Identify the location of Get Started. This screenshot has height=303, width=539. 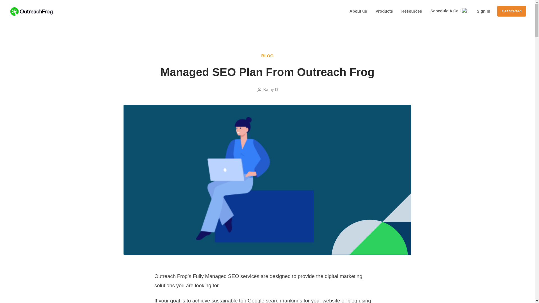
(511, 11).